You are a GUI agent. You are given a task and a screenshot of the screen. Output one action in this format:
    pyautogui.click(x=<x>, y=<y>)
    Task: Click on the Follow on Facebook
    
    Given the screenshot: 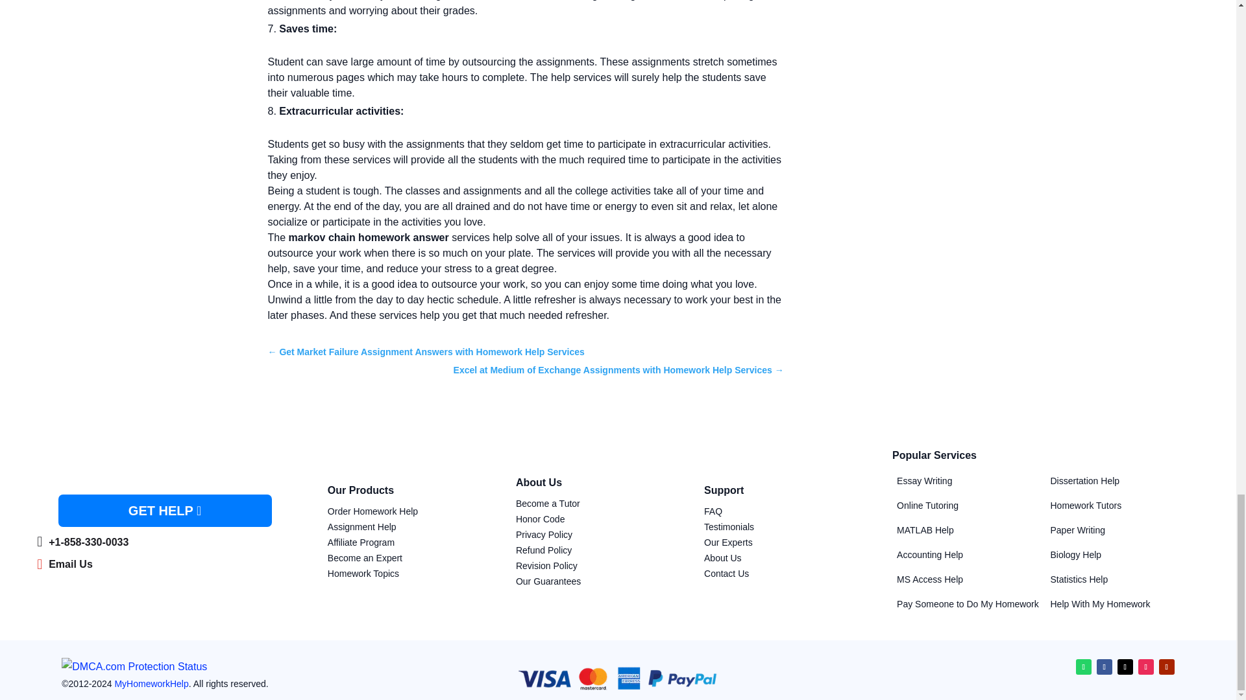 What is the action you would take?
    pyautogui.click(x=1105, y=667)
    